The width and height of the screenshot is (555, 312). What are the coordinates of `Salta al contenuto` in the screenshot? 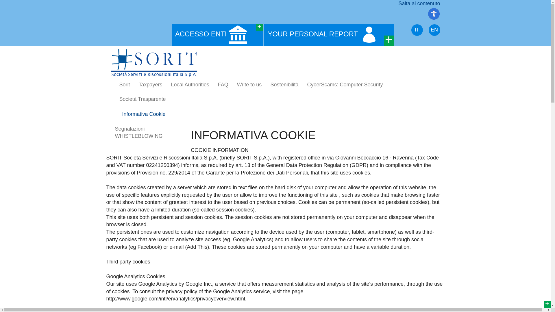 It's located at (419, 3).